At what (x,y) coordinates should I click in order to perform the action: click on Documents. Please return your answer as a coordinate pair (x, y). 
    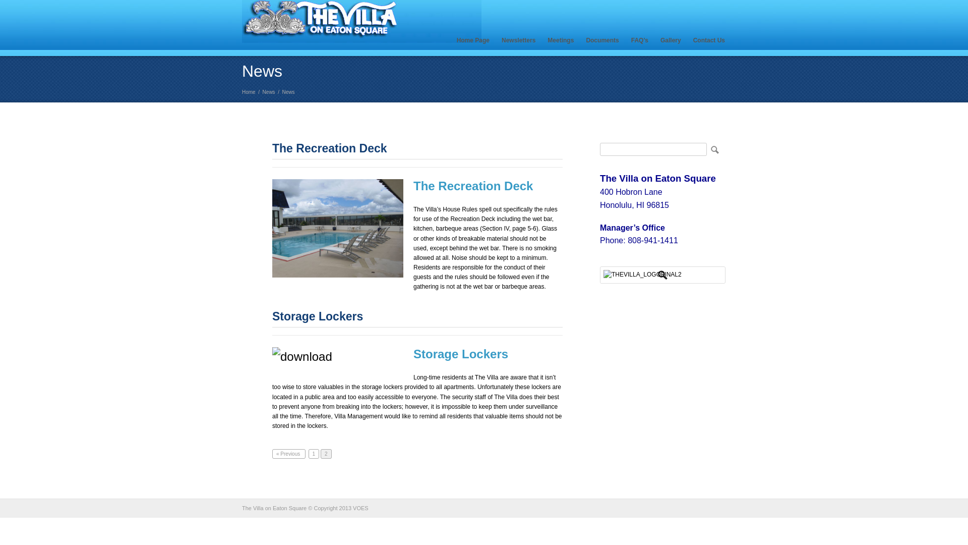
    Looking at the image, I should click on (602, 40).